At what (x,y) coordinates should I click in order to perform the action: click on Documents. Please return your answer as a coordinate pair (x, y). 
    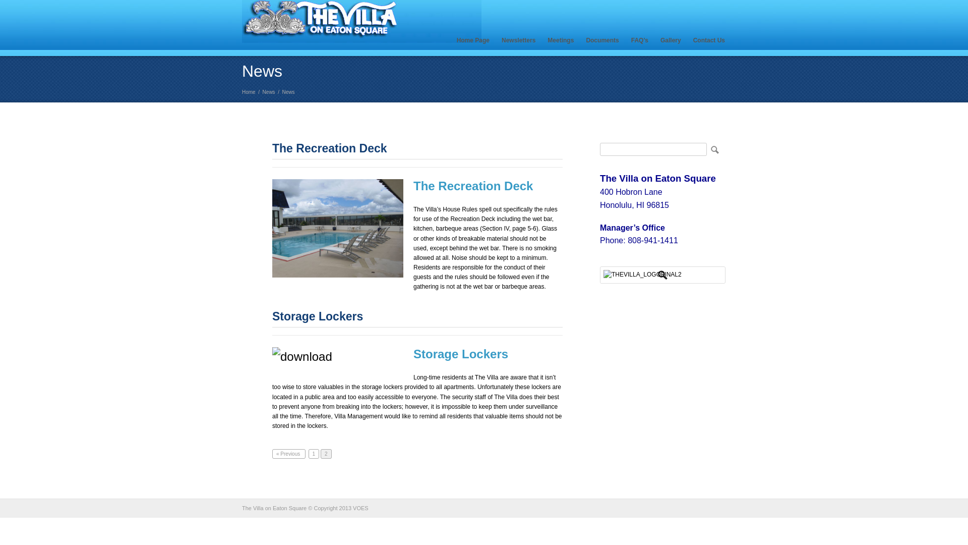
    Looking at the image, I should click on (602, 40).